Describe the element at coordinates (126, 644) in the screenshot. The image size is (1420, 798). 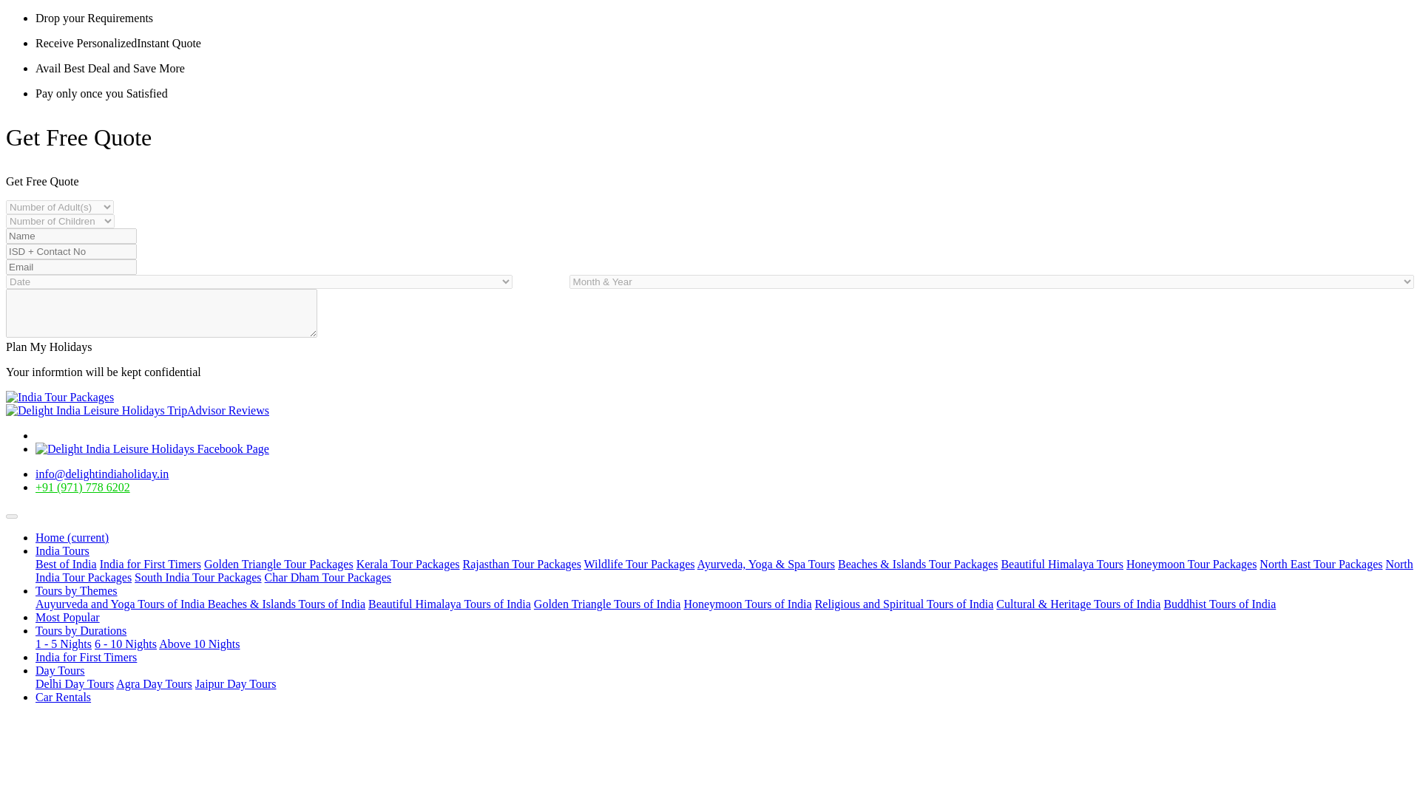
I see `6 - 10 Nights` at that location.